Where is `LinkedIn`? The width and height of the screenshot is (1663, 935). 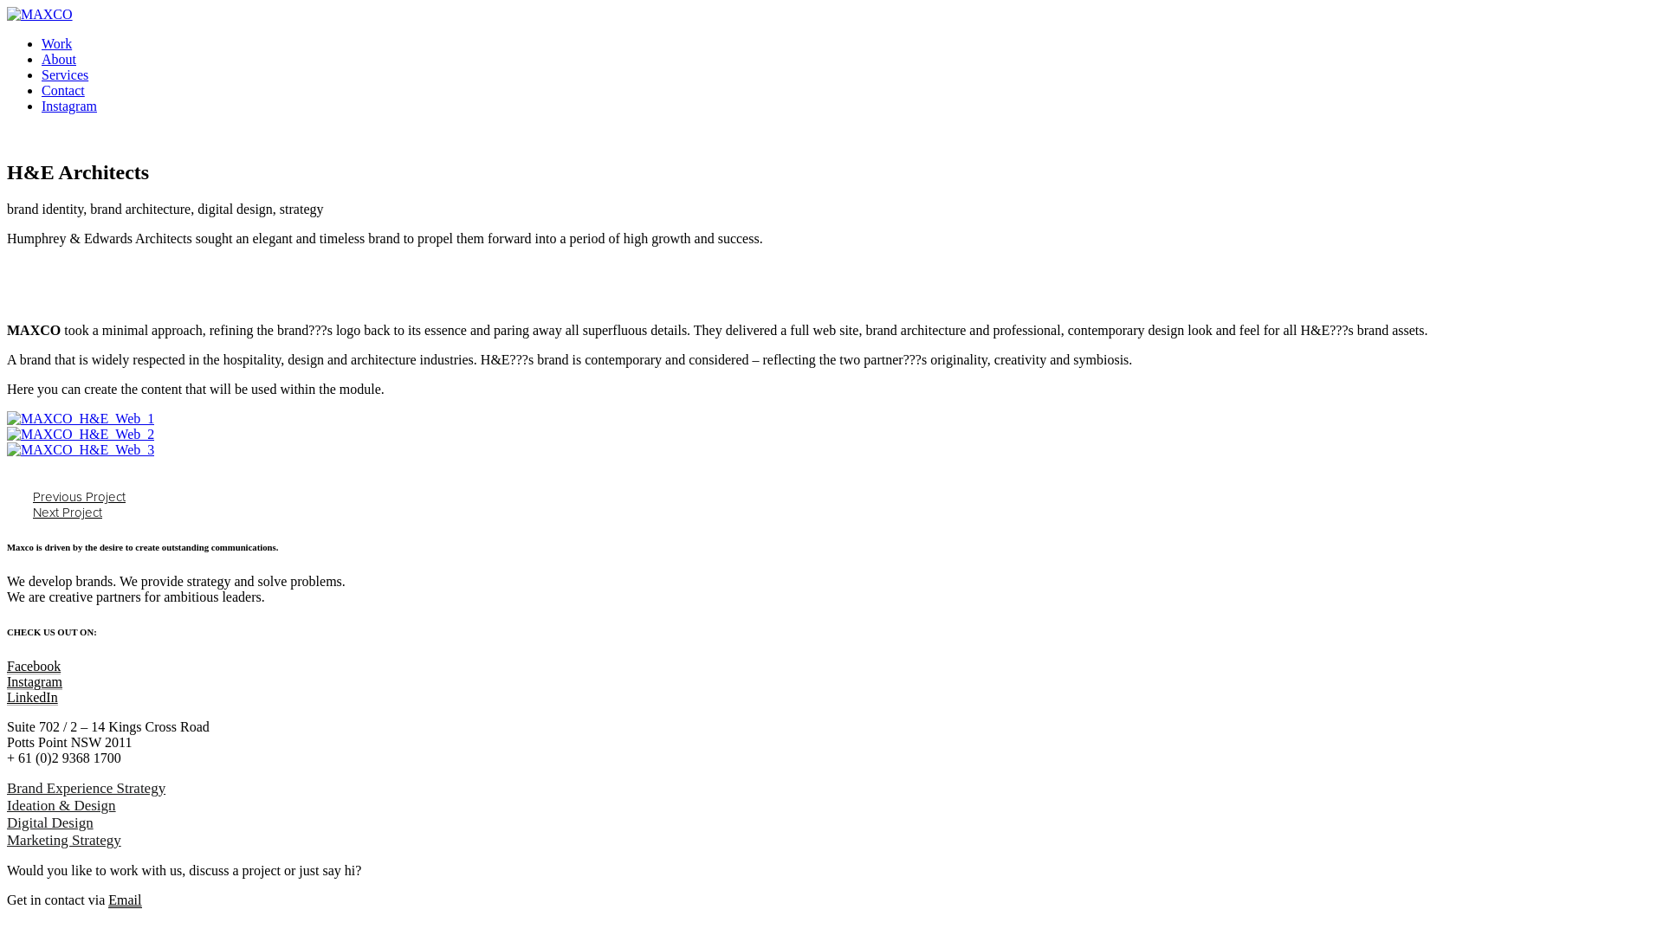 LinkedIn is located at coordinates (33, 698).